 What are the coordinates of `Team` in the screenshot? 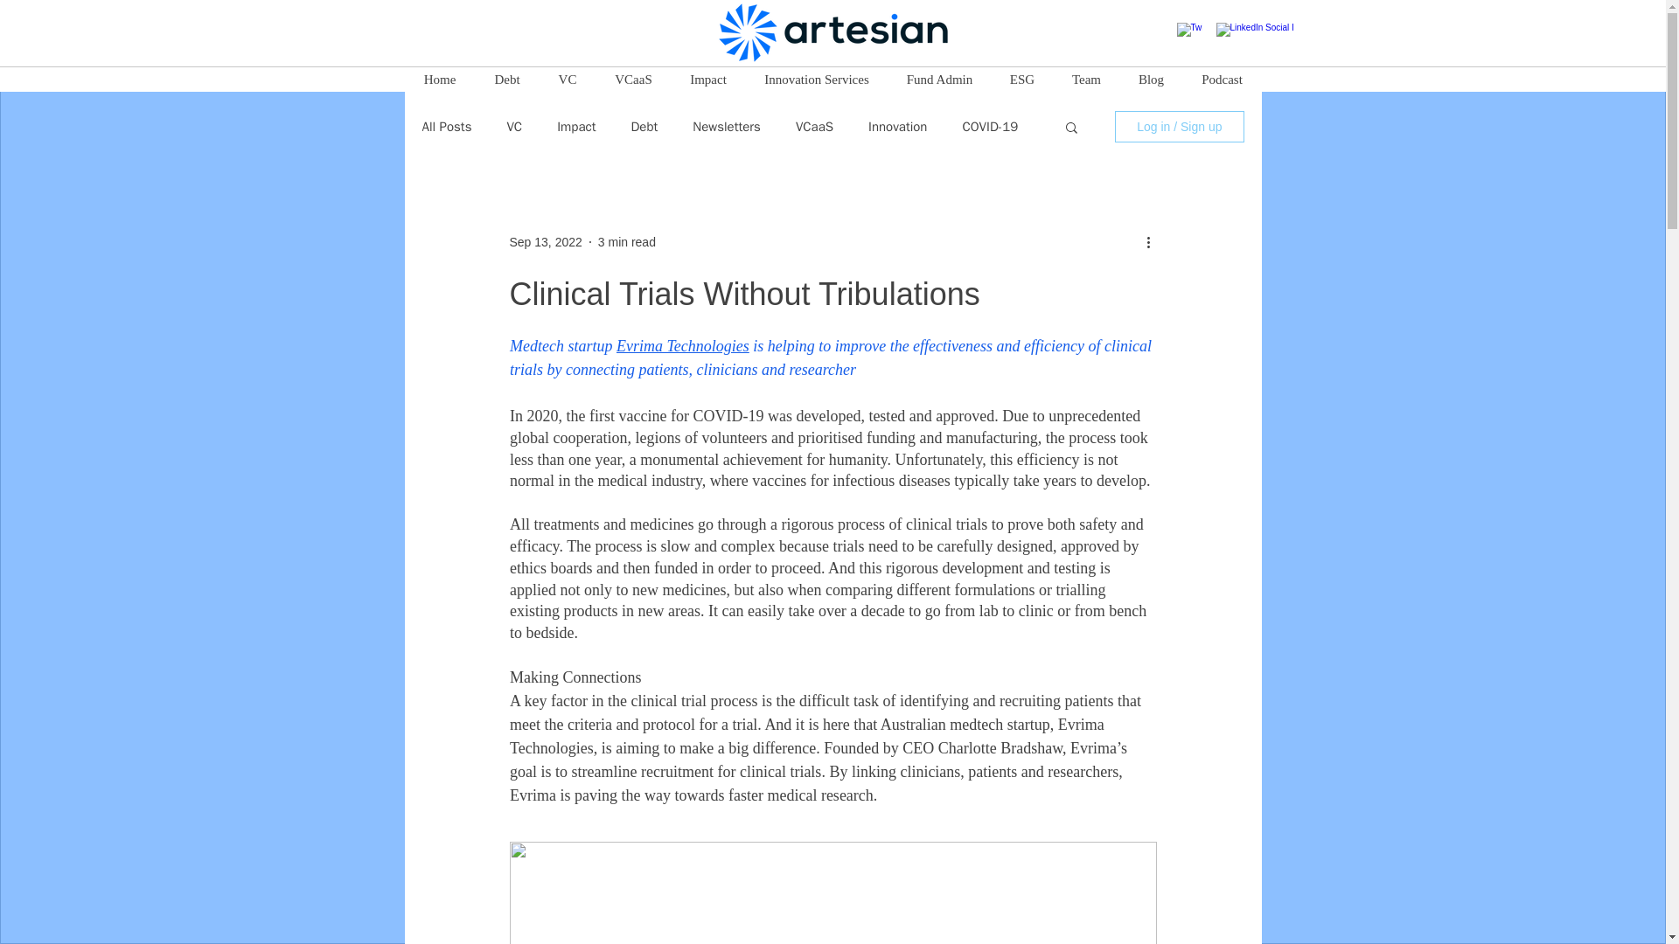 It's located at (1086, 79).